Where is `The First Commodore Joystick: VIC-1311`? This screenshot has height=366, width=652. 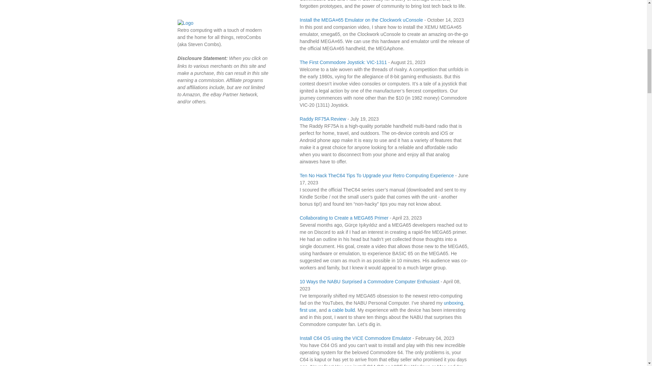 The First Commodore Joystick: VIC-1311 is located at coordinates (343, 62).